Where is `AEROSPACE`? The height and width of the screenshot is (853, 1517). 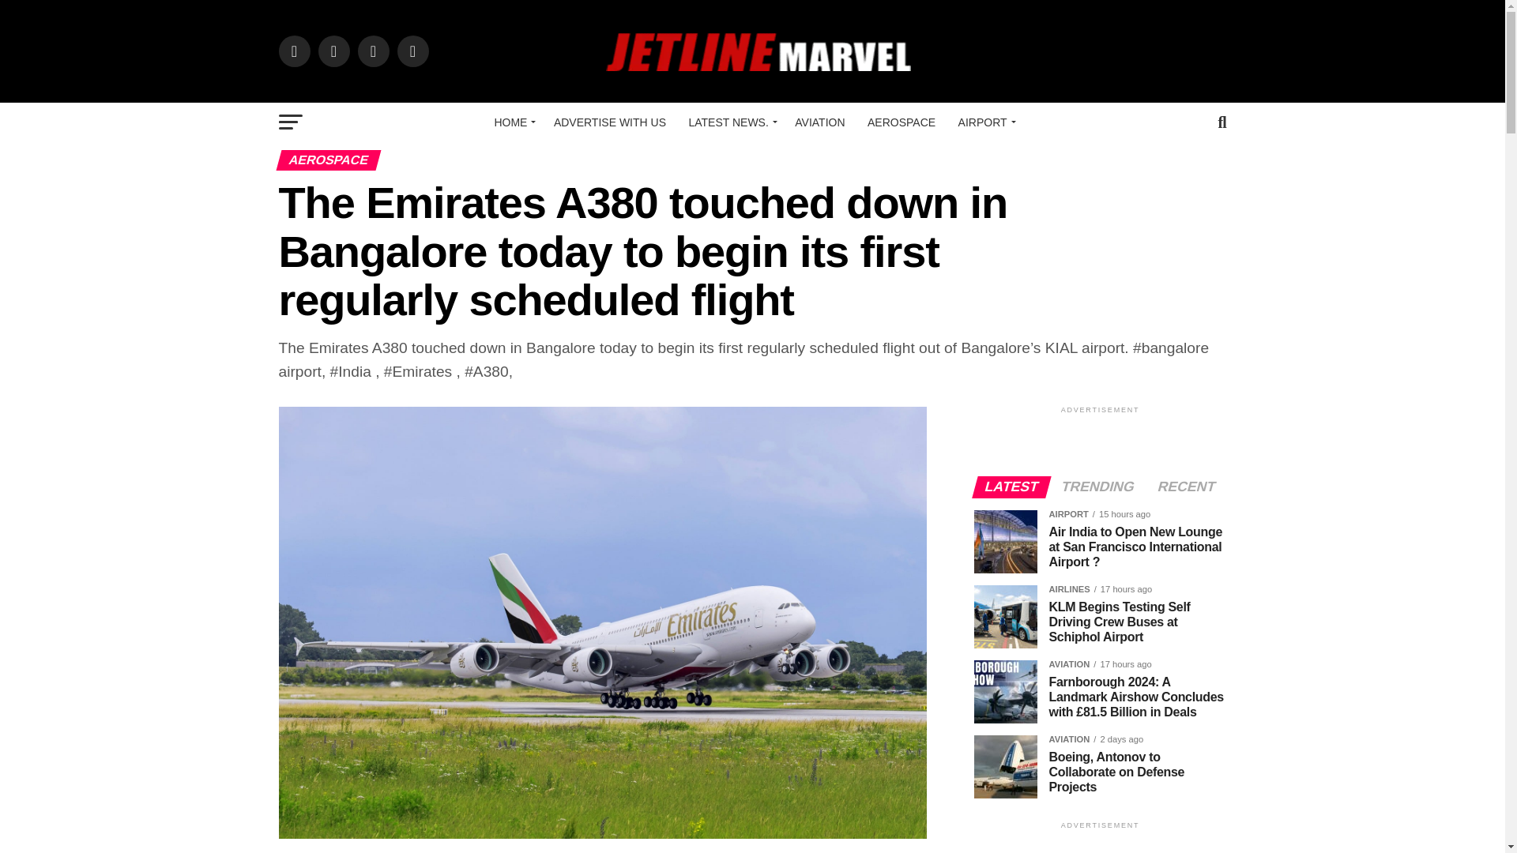 AEROSPACE is located at coordinates (902, 122).